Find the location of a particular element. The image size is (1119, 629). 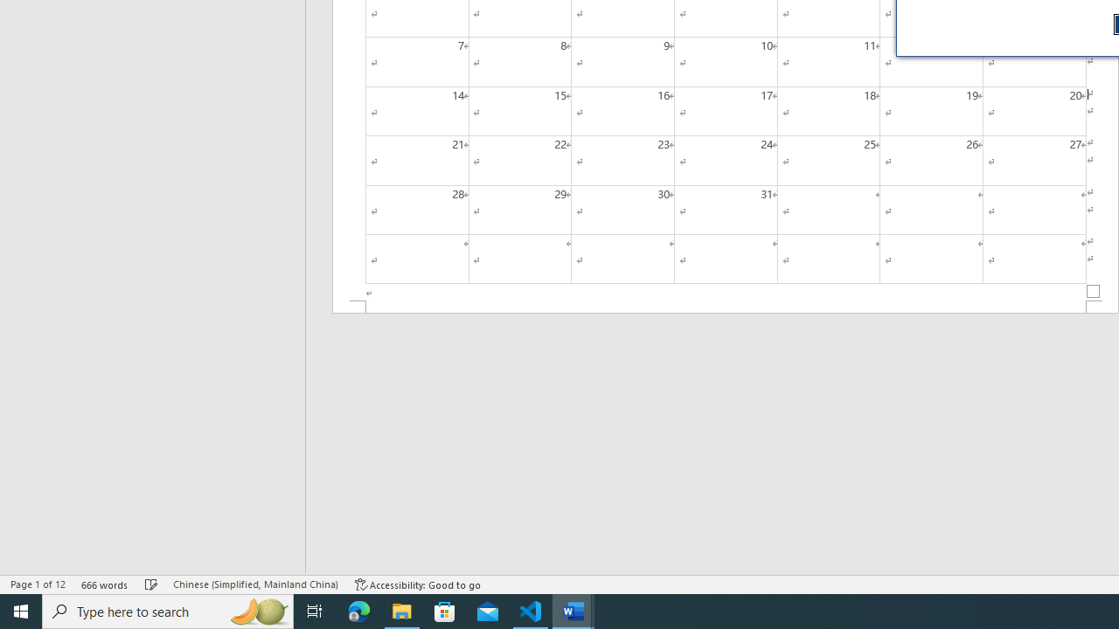

Spelling and Grammar Check Checking is located at coordinates (151, 584).